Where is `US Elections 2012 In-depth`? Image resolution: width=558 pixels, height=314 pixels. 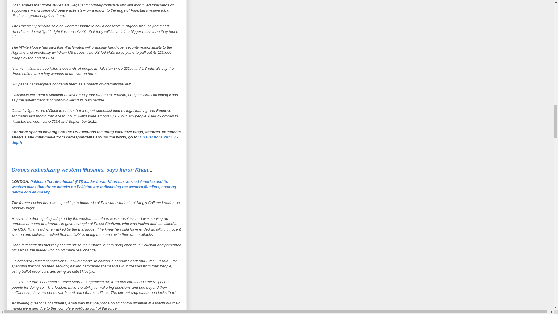 US Elections 2012 In-depth is located at coordinates (95, 140).